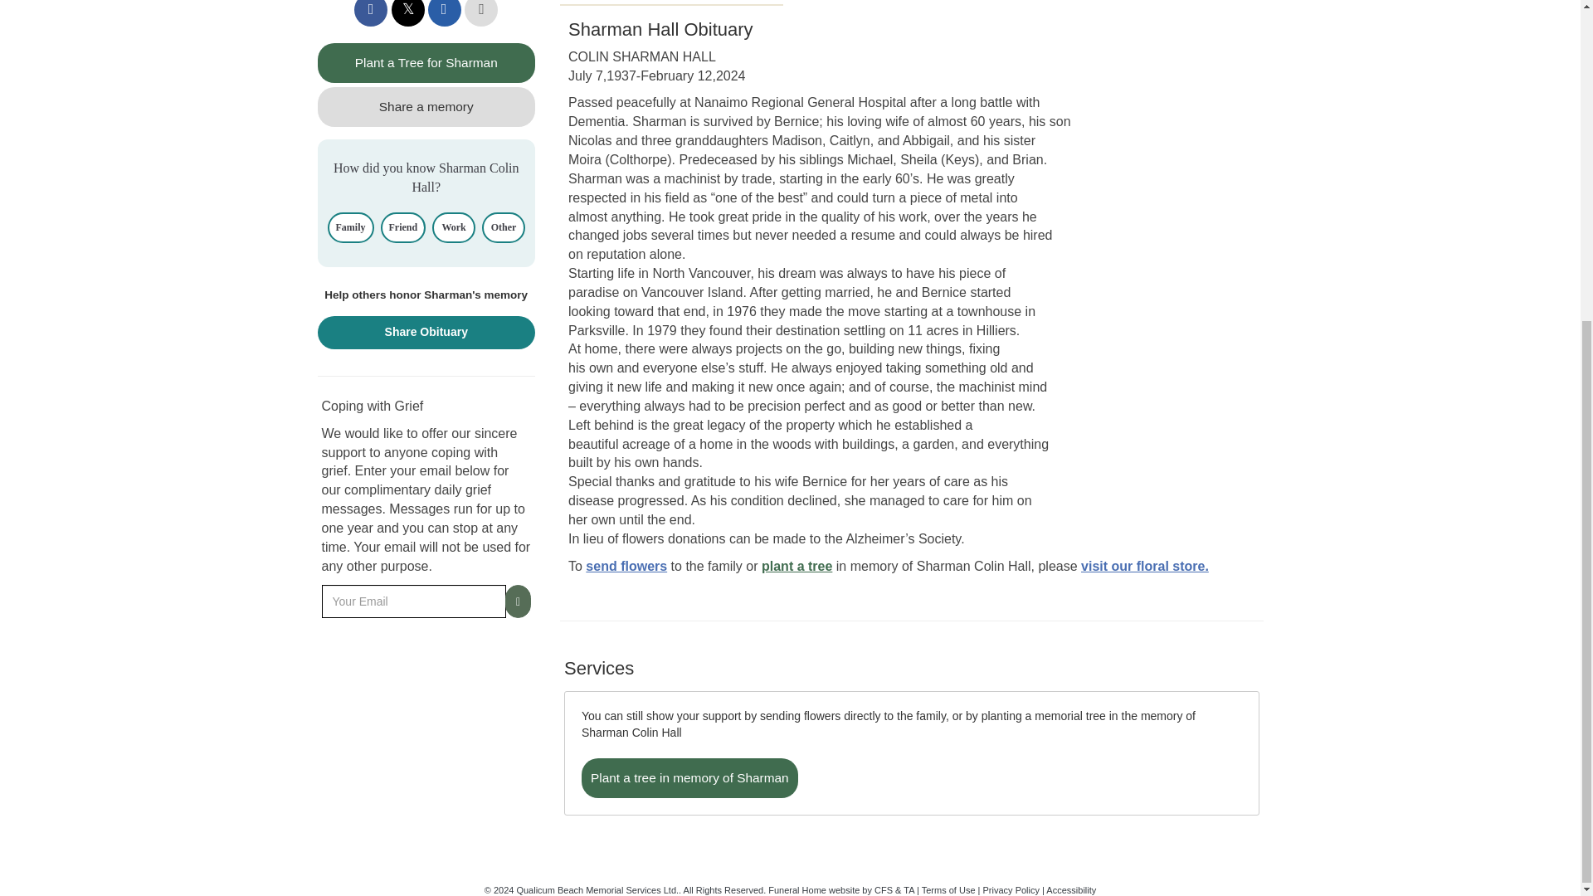 The image size is (1593, 896). Describe the element at coordinates (408, 13) in the screenshot. I see `Share on X` at that location.